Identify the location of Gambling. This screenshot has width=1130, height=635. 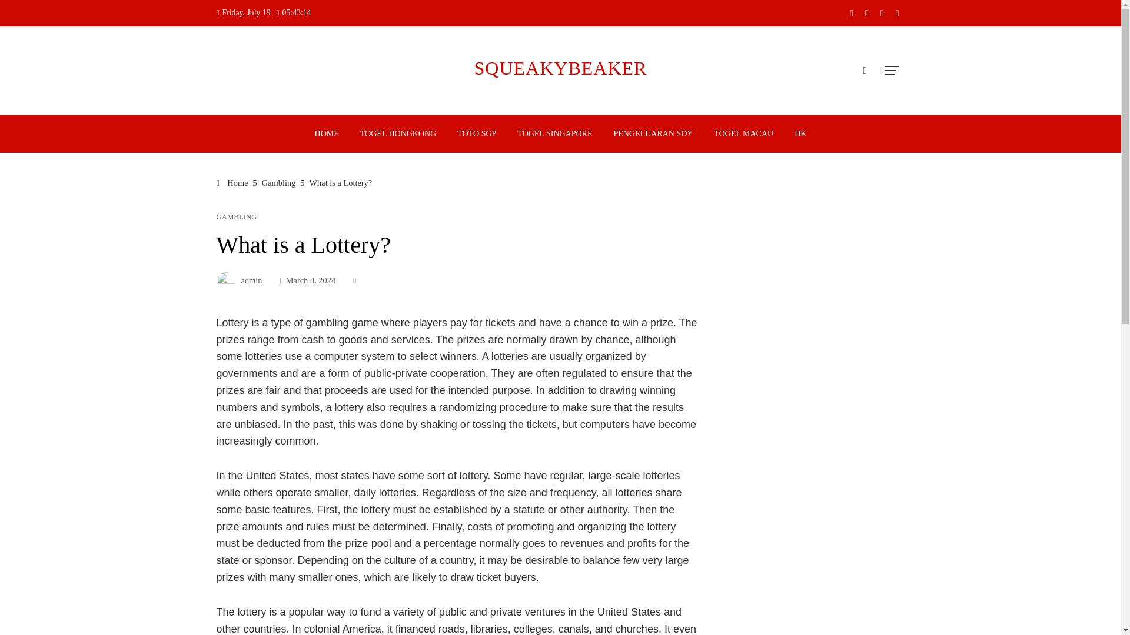
(279, 182).